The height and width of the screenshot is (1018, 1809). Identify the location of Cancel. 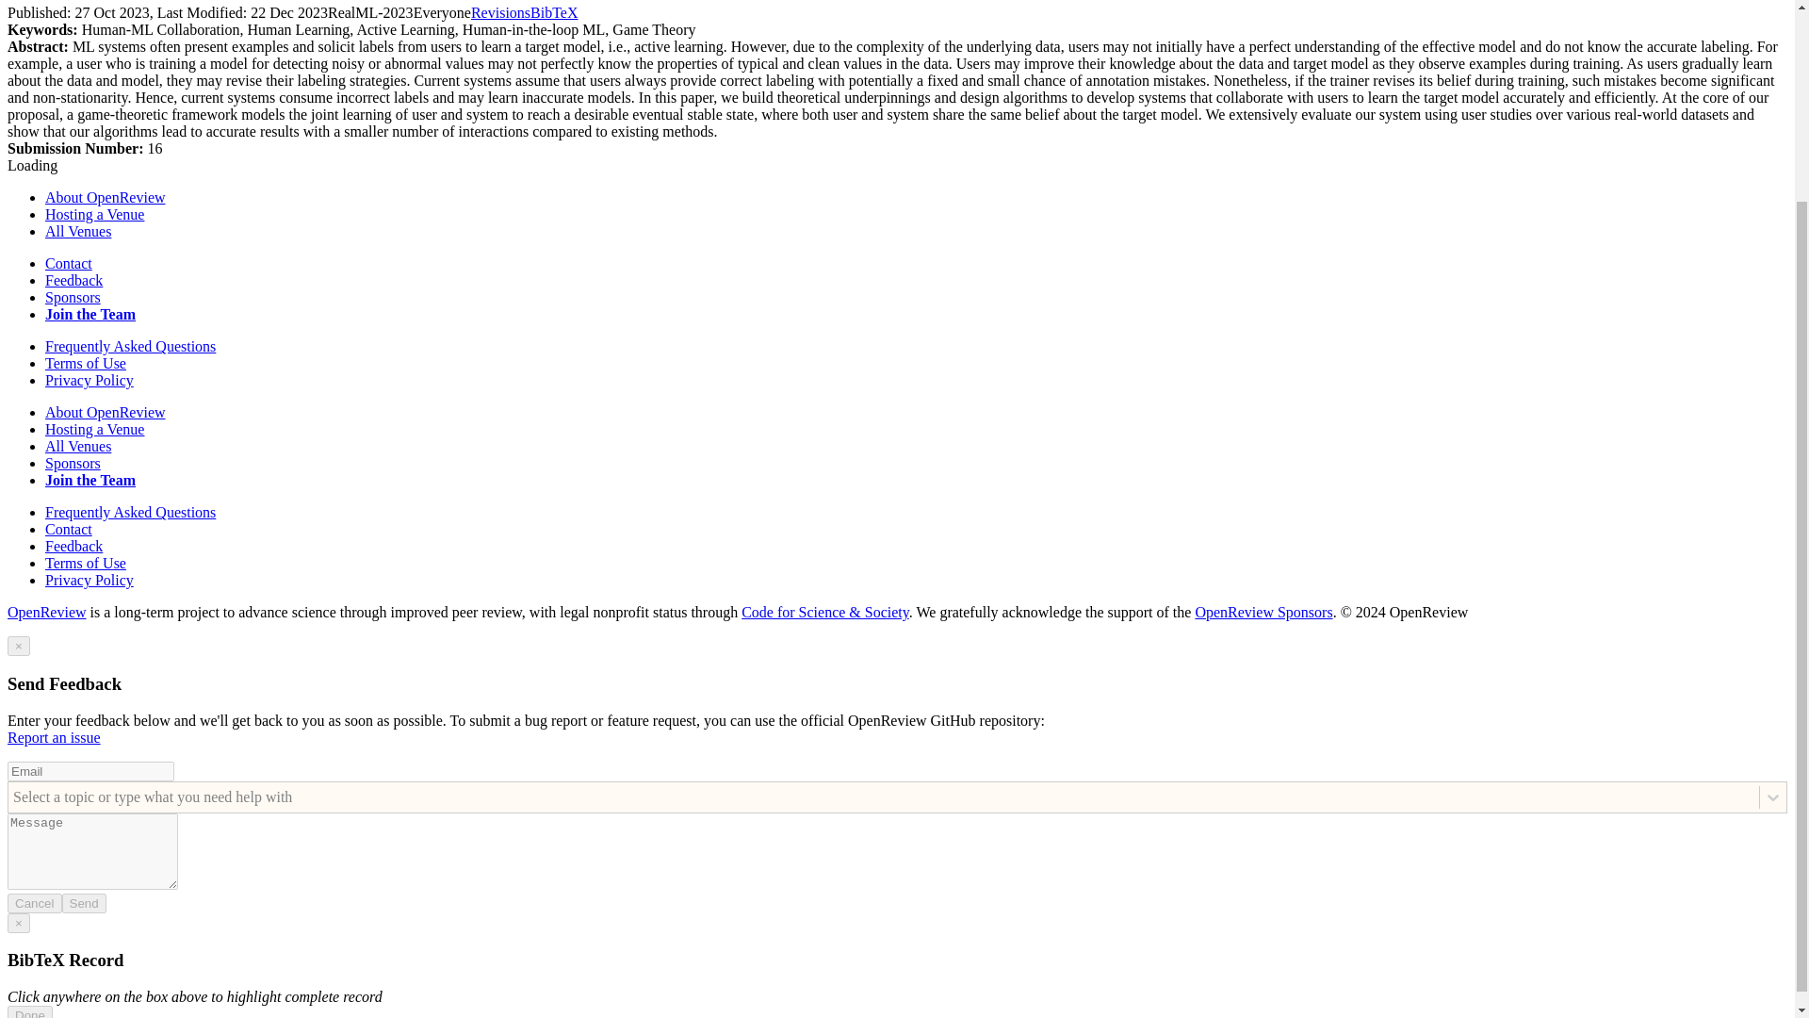
(34, 903).